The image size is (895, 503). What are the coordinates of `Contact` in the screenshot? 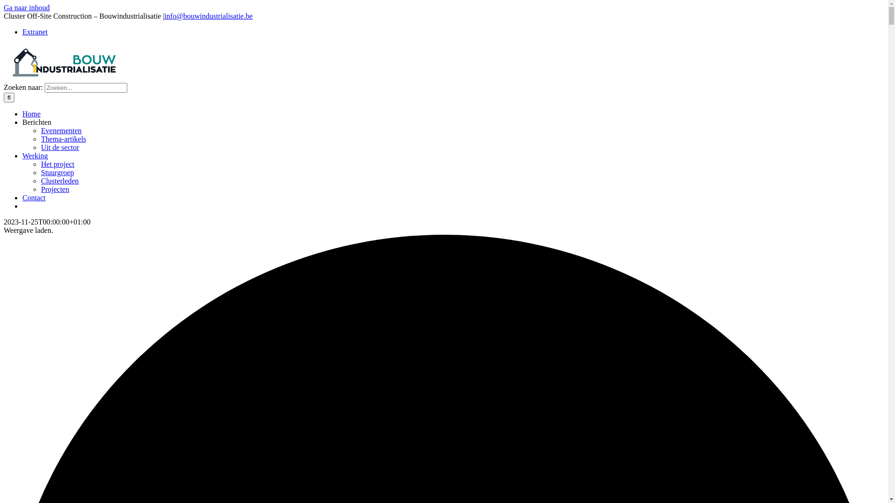 It's located at (34, 197).